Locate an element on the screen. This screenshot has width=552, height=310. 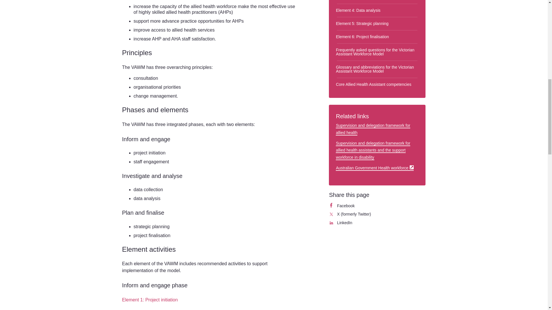
Core Allied Health Assistant competencies is located at coordinates (377, 84).